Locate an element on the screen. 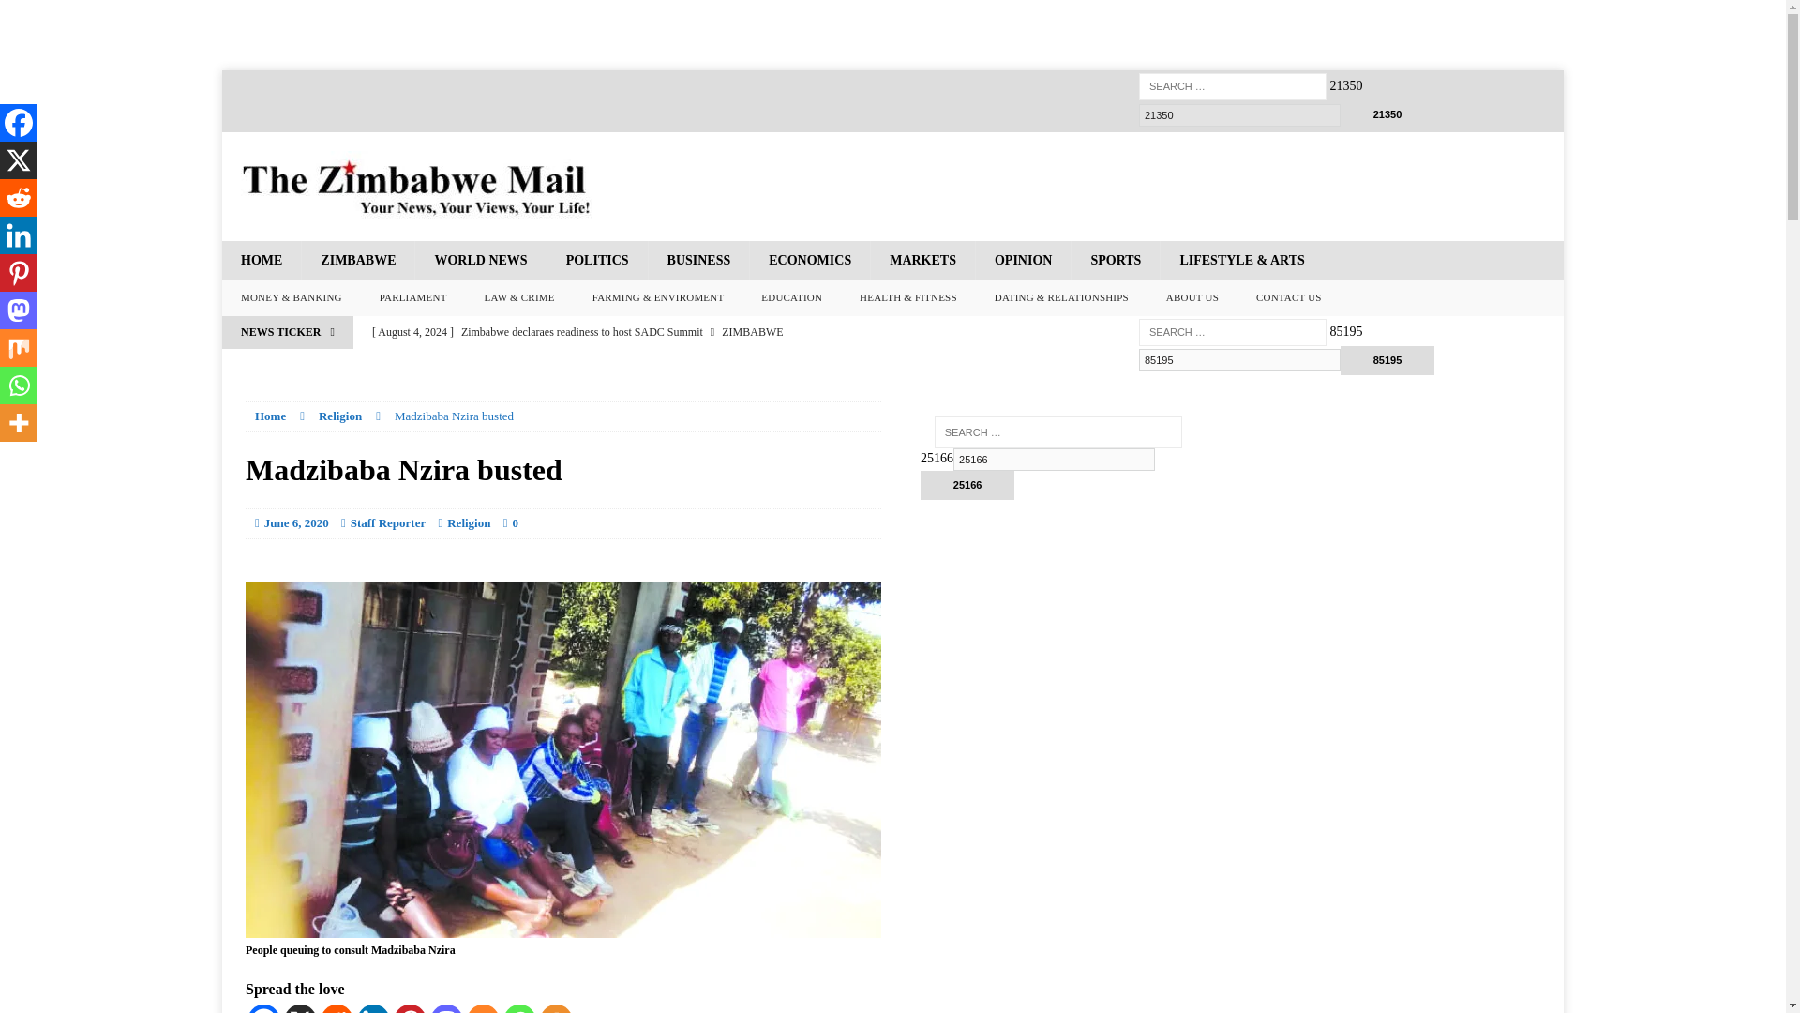  21350 is located at coordinates (1387, 114).